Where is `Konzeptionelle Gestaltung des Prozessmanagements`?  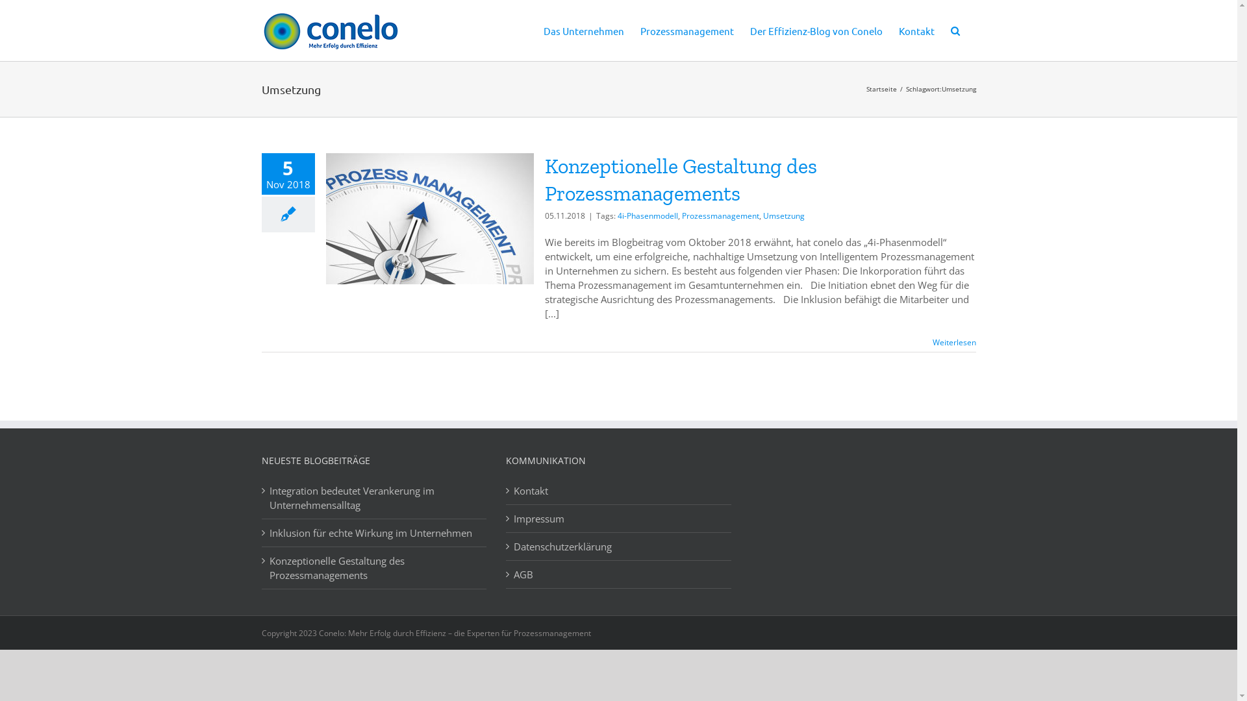 Konzeptionelle Gestaltung des Prozessmanagements is located at coordinates (681, 180).